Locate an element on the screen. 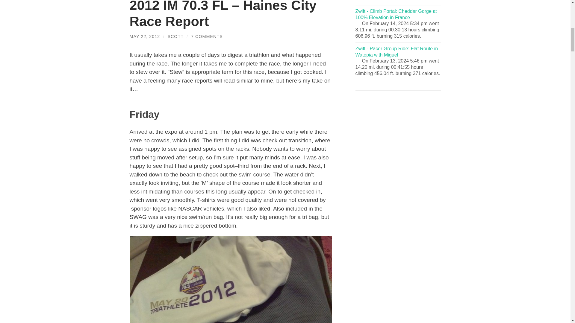 This screenshot has width=575, height=323. MAY 22, 2012 is located at coordinates (144, 36).